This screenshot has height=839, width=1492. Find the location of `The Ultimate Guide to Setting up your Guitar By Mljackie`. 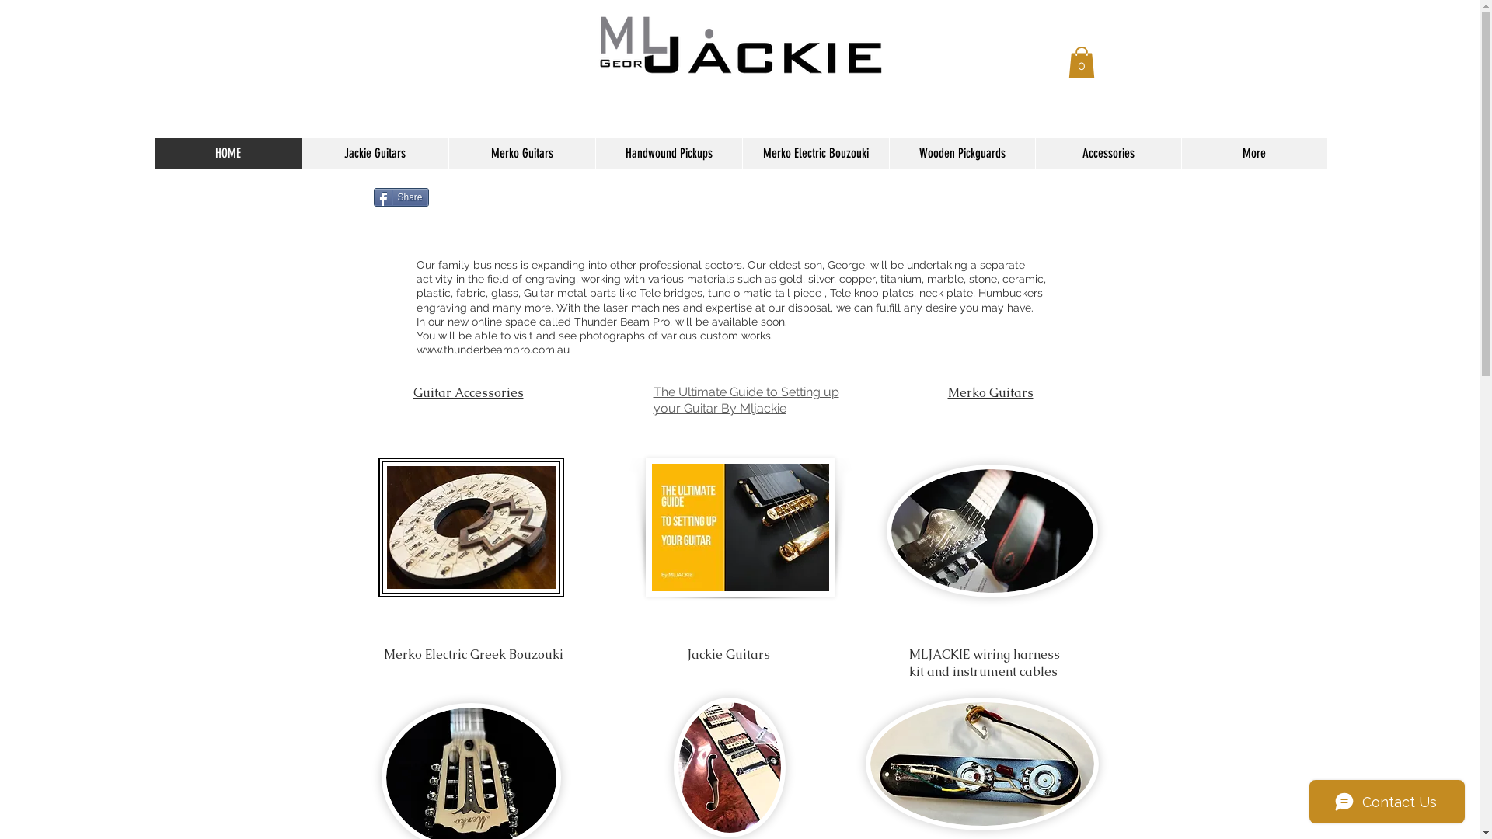

The Ultimate Guide to Setting up your Guitar By Mljackie is located at coordinates (746, 400).